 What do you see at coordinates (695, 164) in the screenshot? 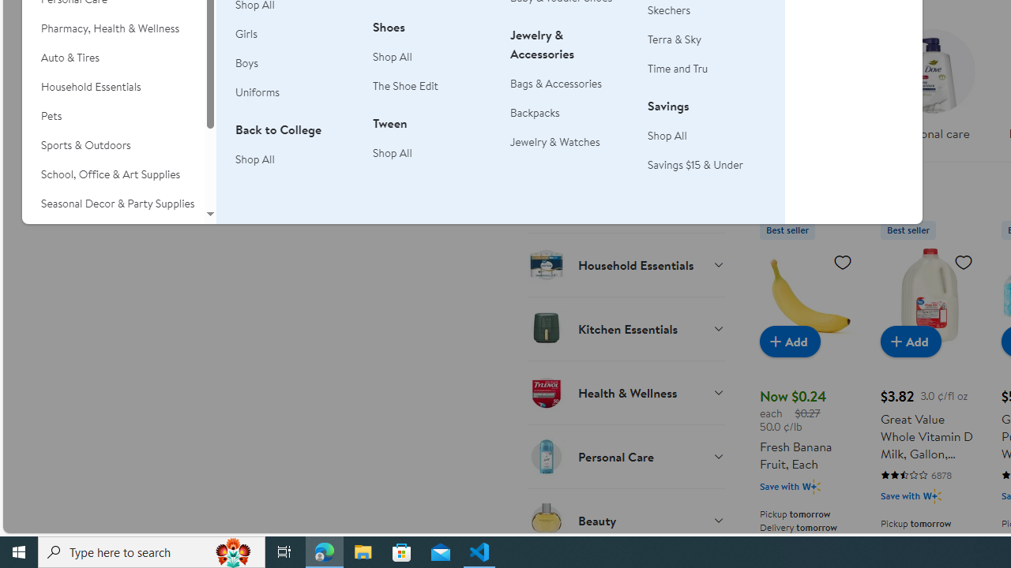
I see `Savings $15 & Under` at bounding box center [695, 164].